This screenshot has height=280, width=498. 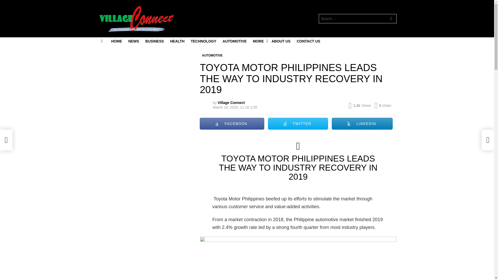 I want to click on AUTOMOTIVE, so click(x=212, y=55).